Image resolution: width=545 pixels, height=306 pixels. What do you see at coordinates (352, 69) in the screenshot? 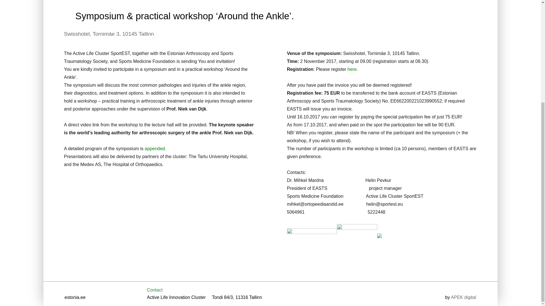
I see `here` at bounding box center [352, 69].